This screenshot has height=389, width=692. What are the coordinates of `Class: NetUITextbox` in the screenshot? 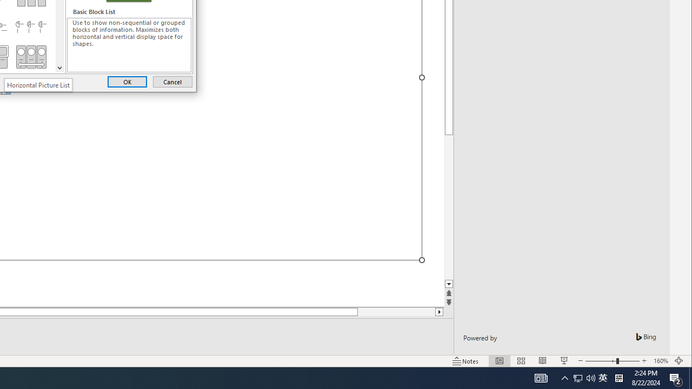 It's located at (129, 45).